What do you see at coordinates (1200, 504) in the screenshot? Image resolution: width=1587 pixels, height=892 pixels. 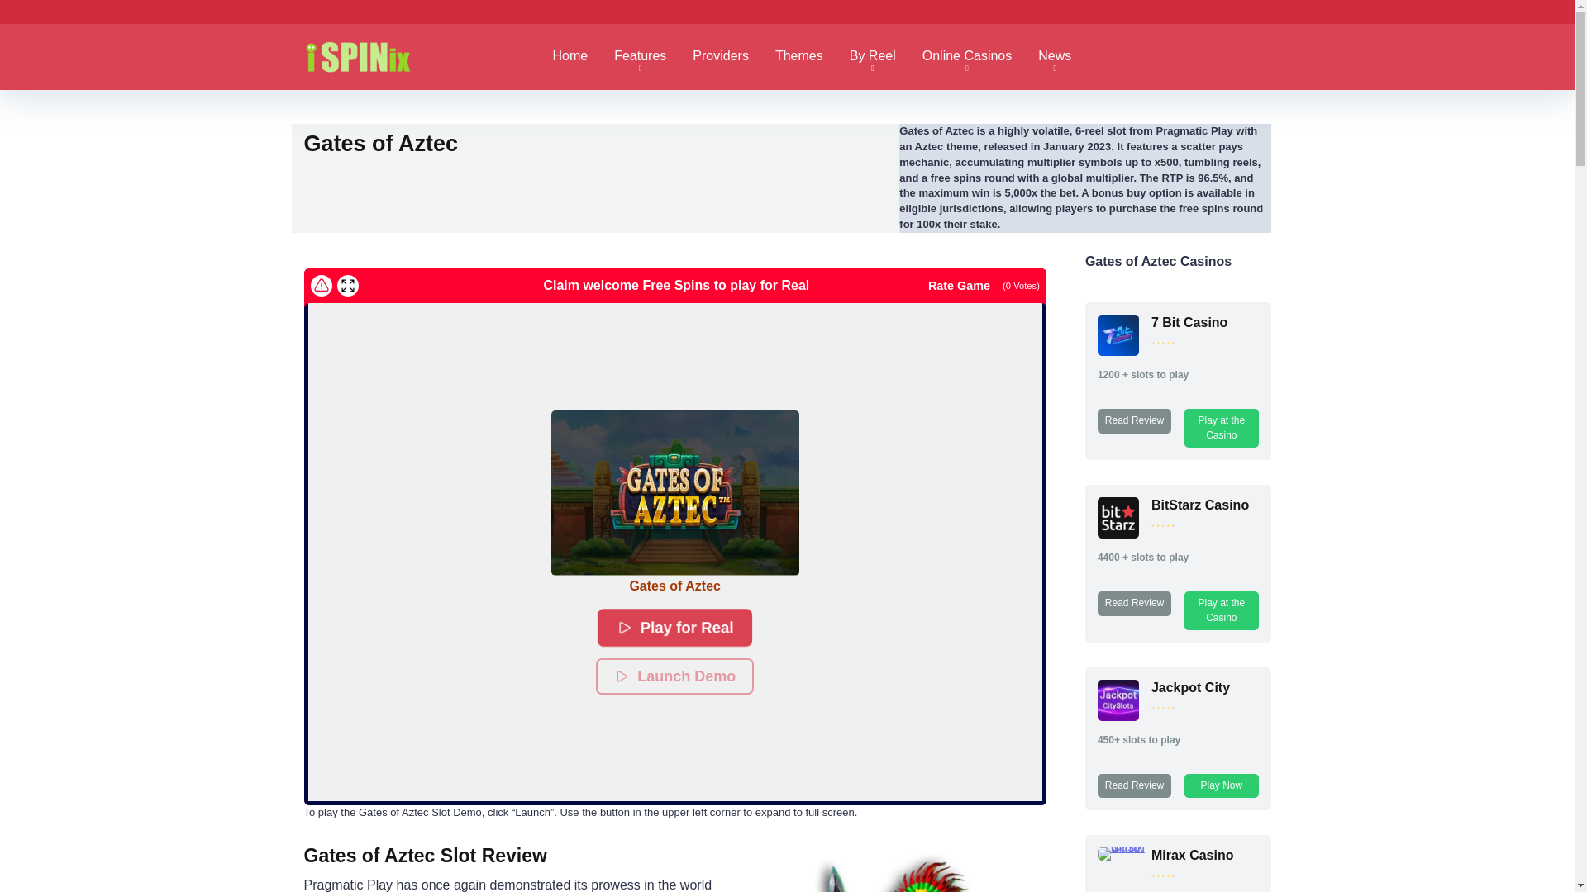 I see `BitStarz Casino` at bounding box center [1200, 504].